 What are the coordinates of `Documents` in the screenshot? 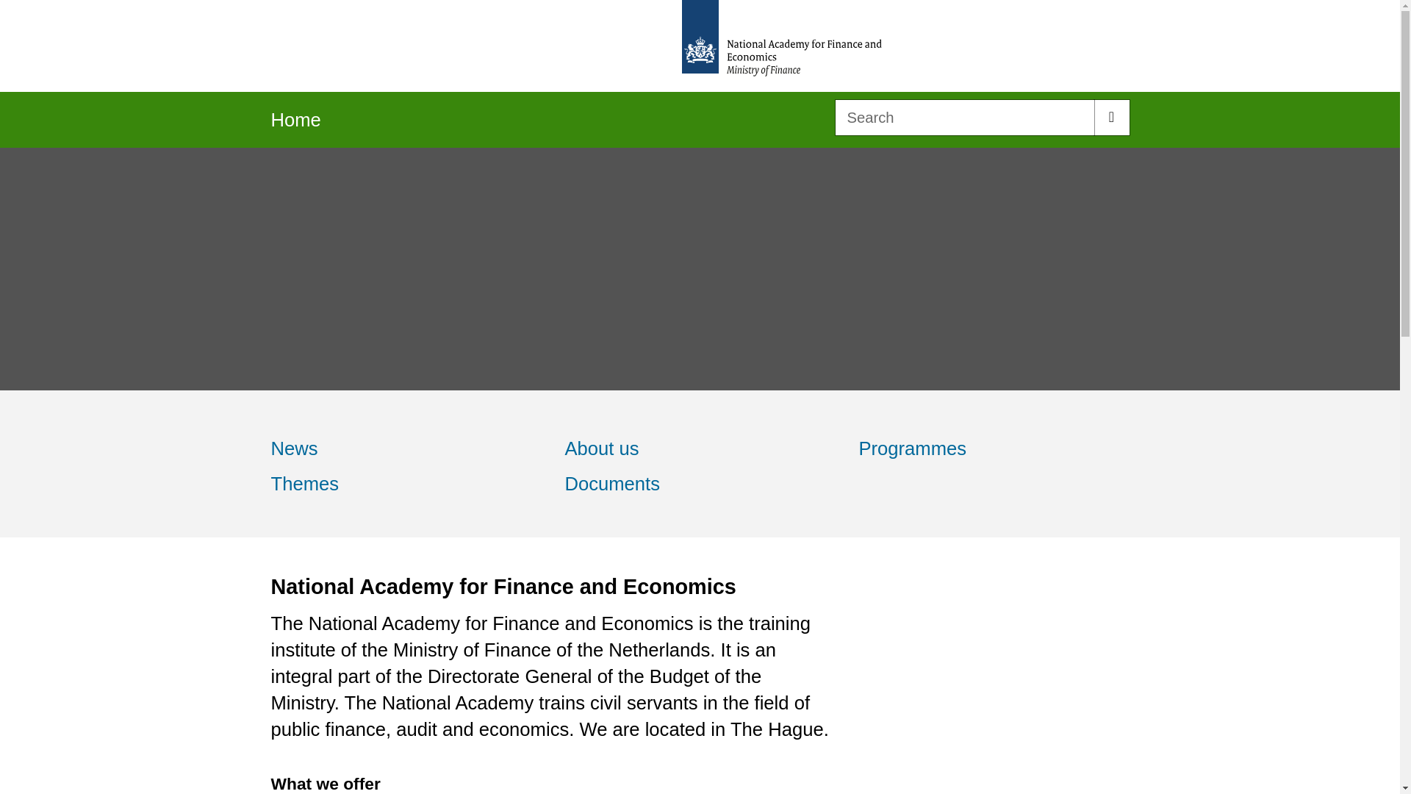 It's located at (700, 484).